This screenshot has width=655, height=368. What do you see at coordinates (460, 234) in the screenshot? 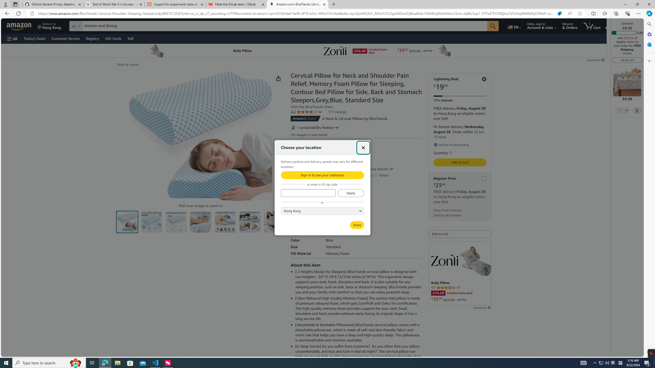
I see `Add to List` at bounding box center [460, 234].